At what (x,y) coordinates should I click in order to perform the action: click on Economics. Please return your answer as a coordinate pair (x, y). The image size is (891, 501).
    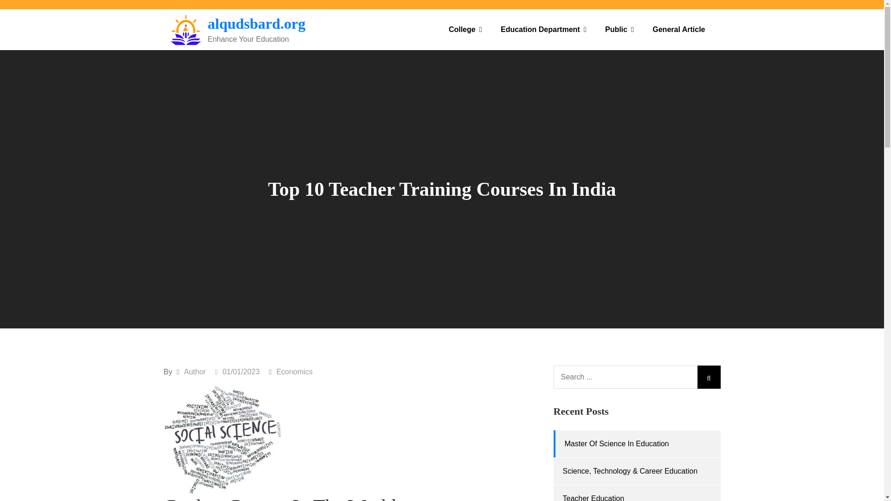
    Looking at the image, I should click on (294, 372).